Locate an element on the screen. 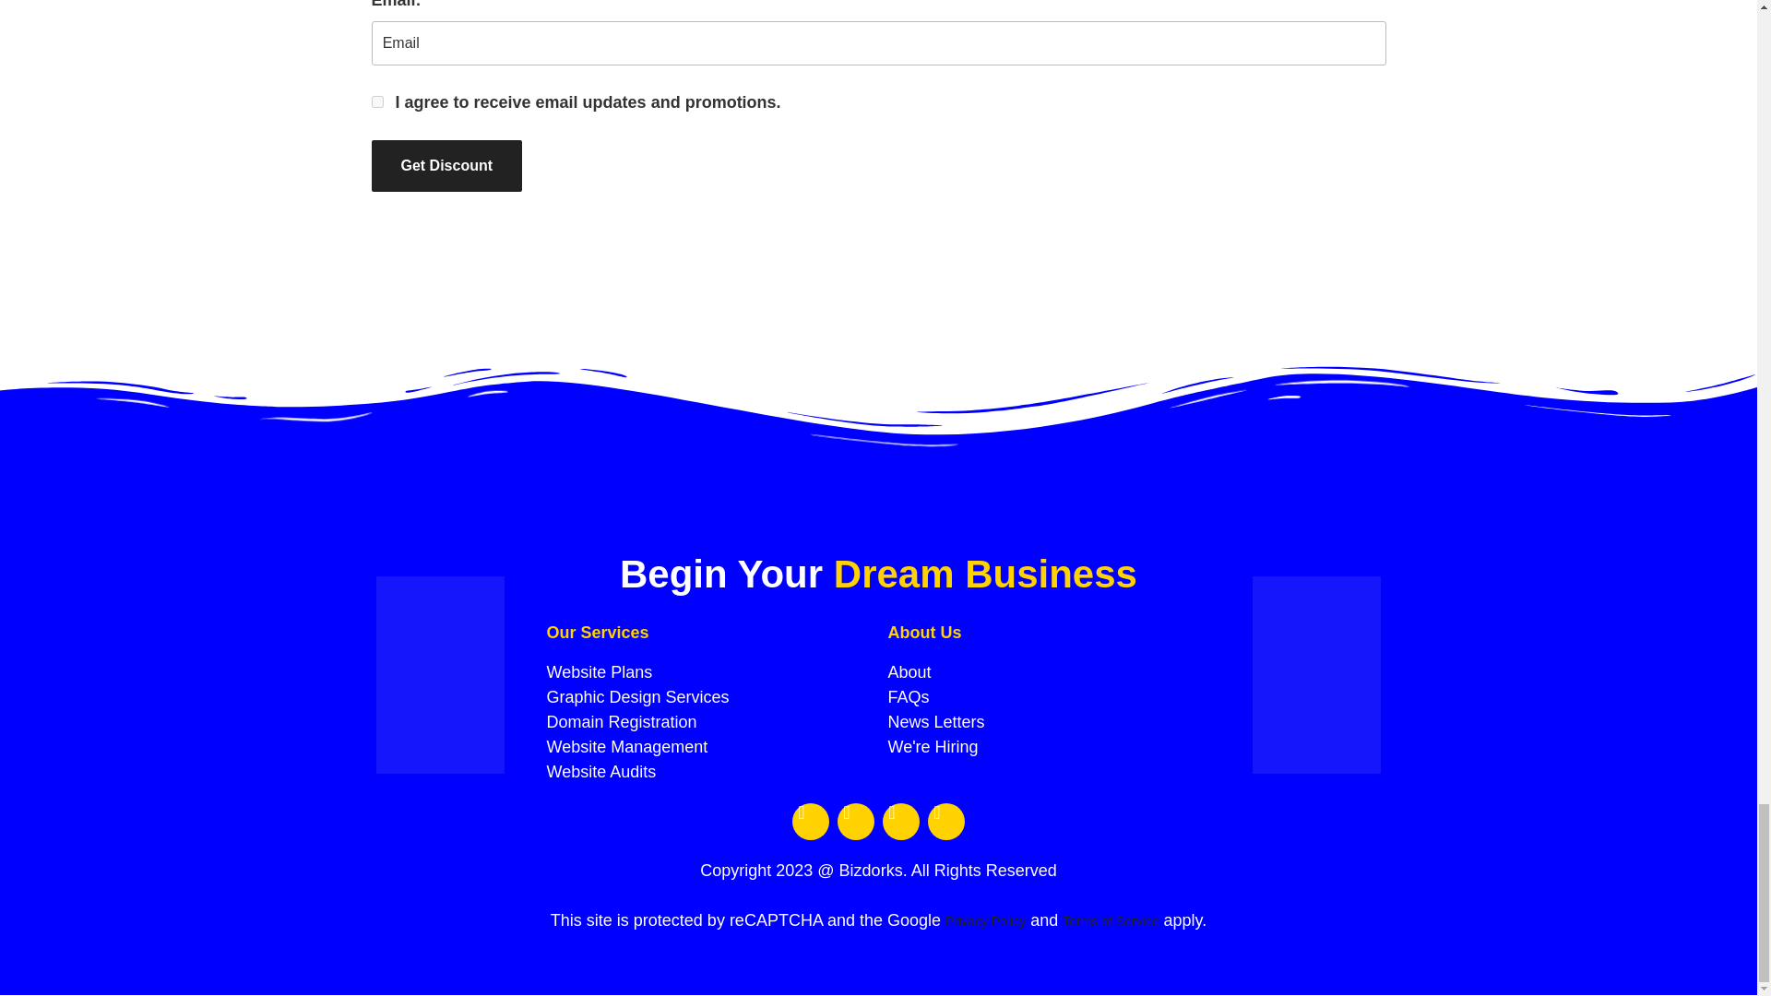  Get Discount is located at coordinates (446, 166).